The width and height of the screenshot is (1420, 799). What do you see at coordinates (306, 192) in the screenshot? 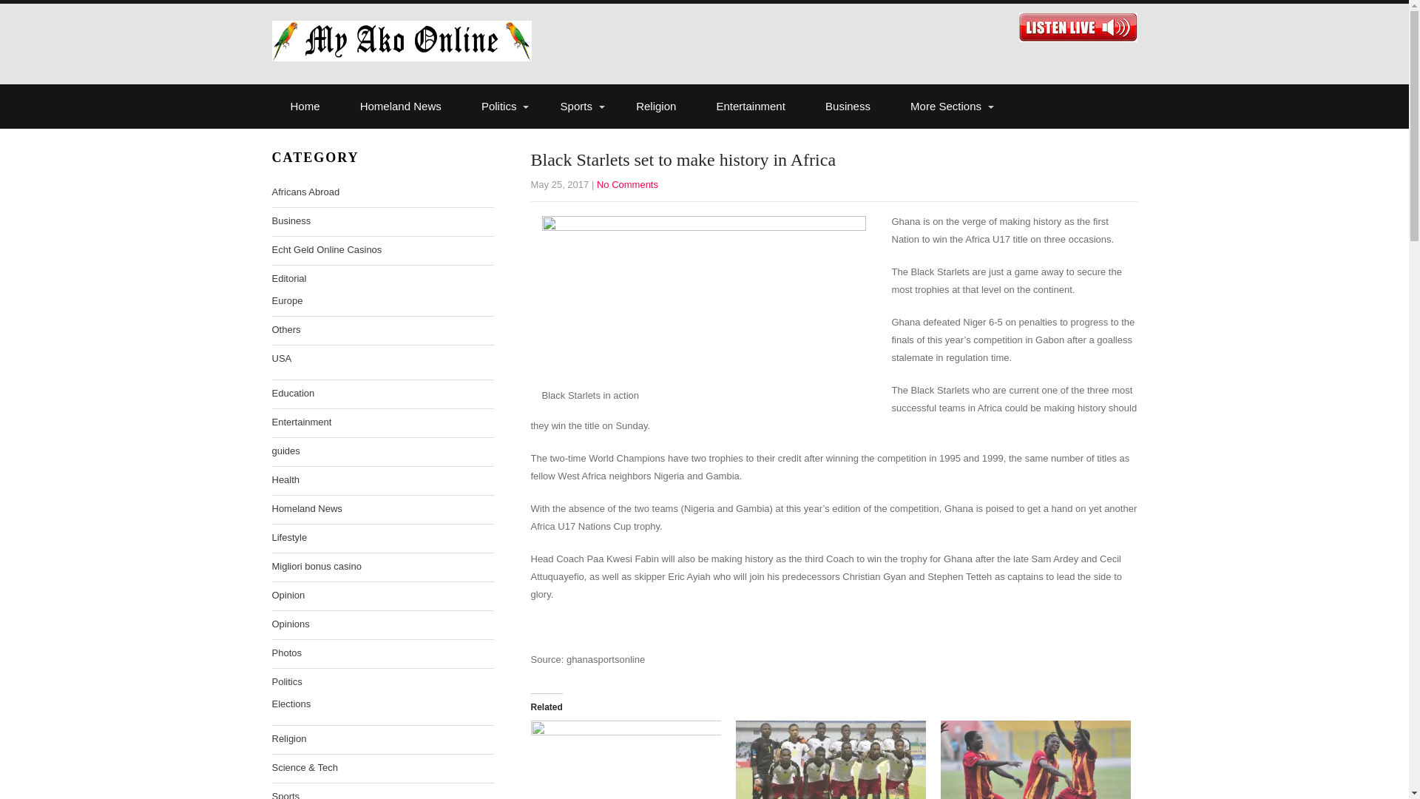
I see `Africans Abroad` at bounding box center [306, 192].